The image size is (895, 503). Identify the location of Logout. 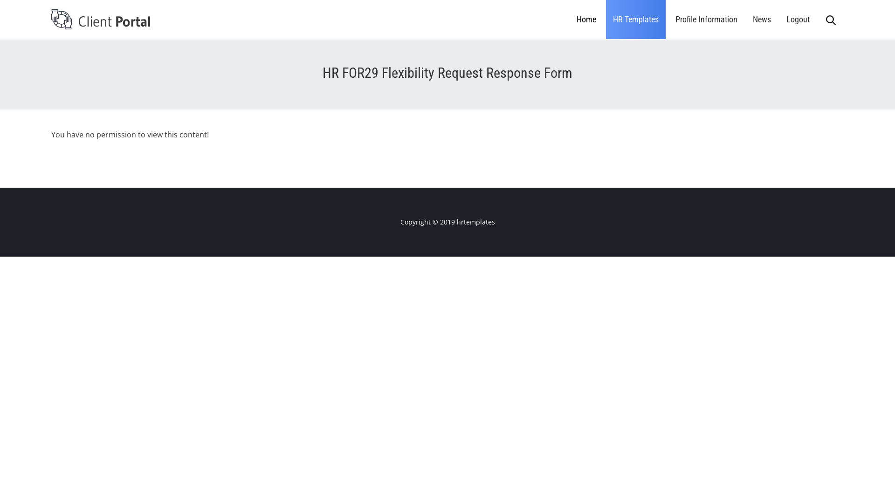
(798, 20).